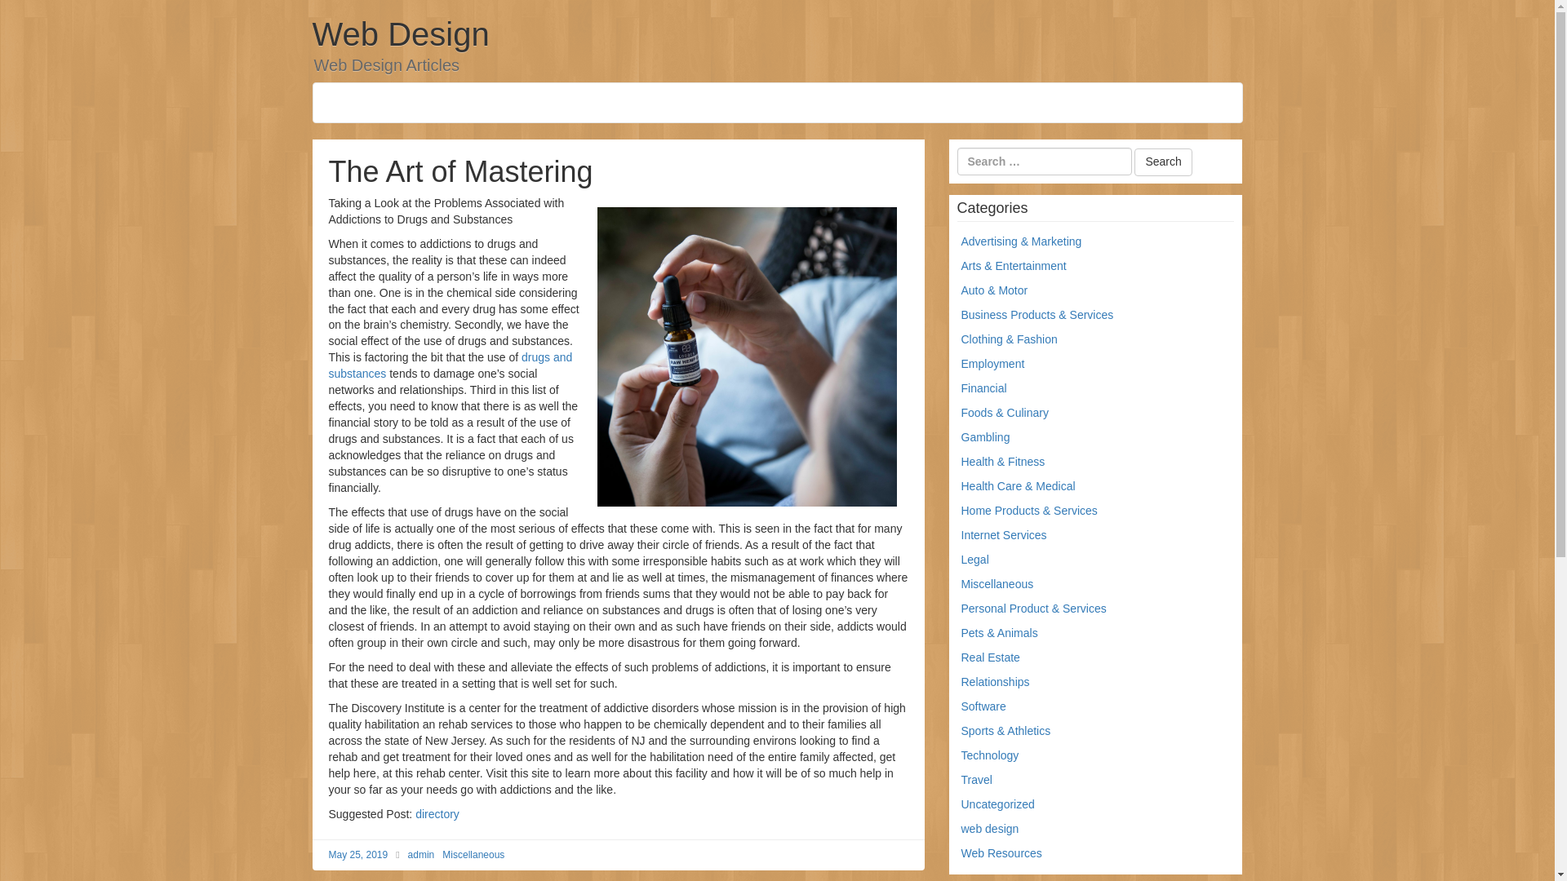  Describe the element at coordinates (1162, 162) in the screenshot. I see `Search` at that location.